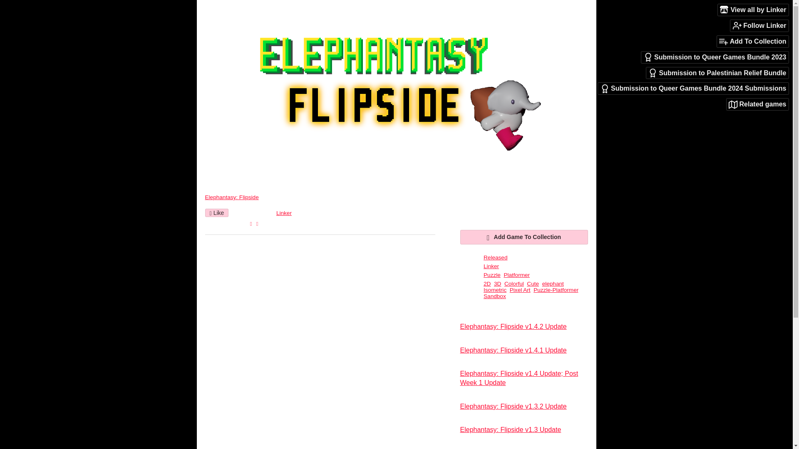 The image size is (799, 449). I want to click on Elephantasy: Flipside v1.3.2 Update, so click(513, 406).